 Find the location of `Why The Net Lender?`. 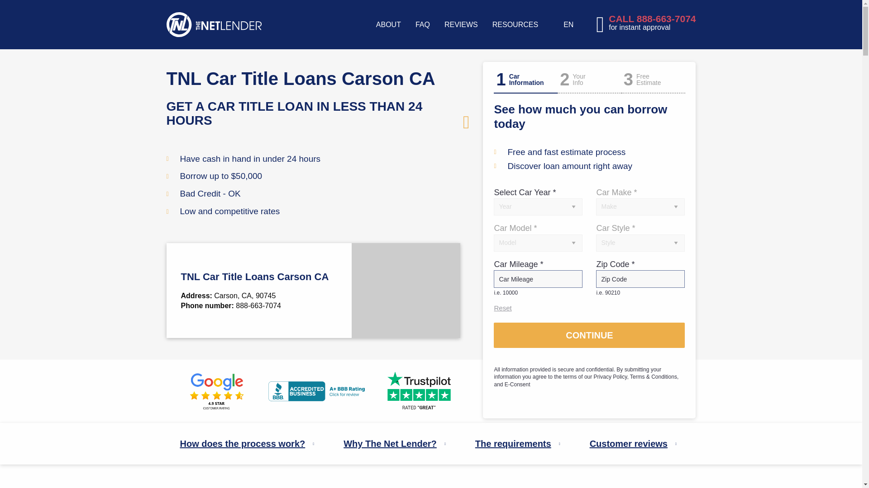

Why The Net Lender? is located at coordinates (396, 444).